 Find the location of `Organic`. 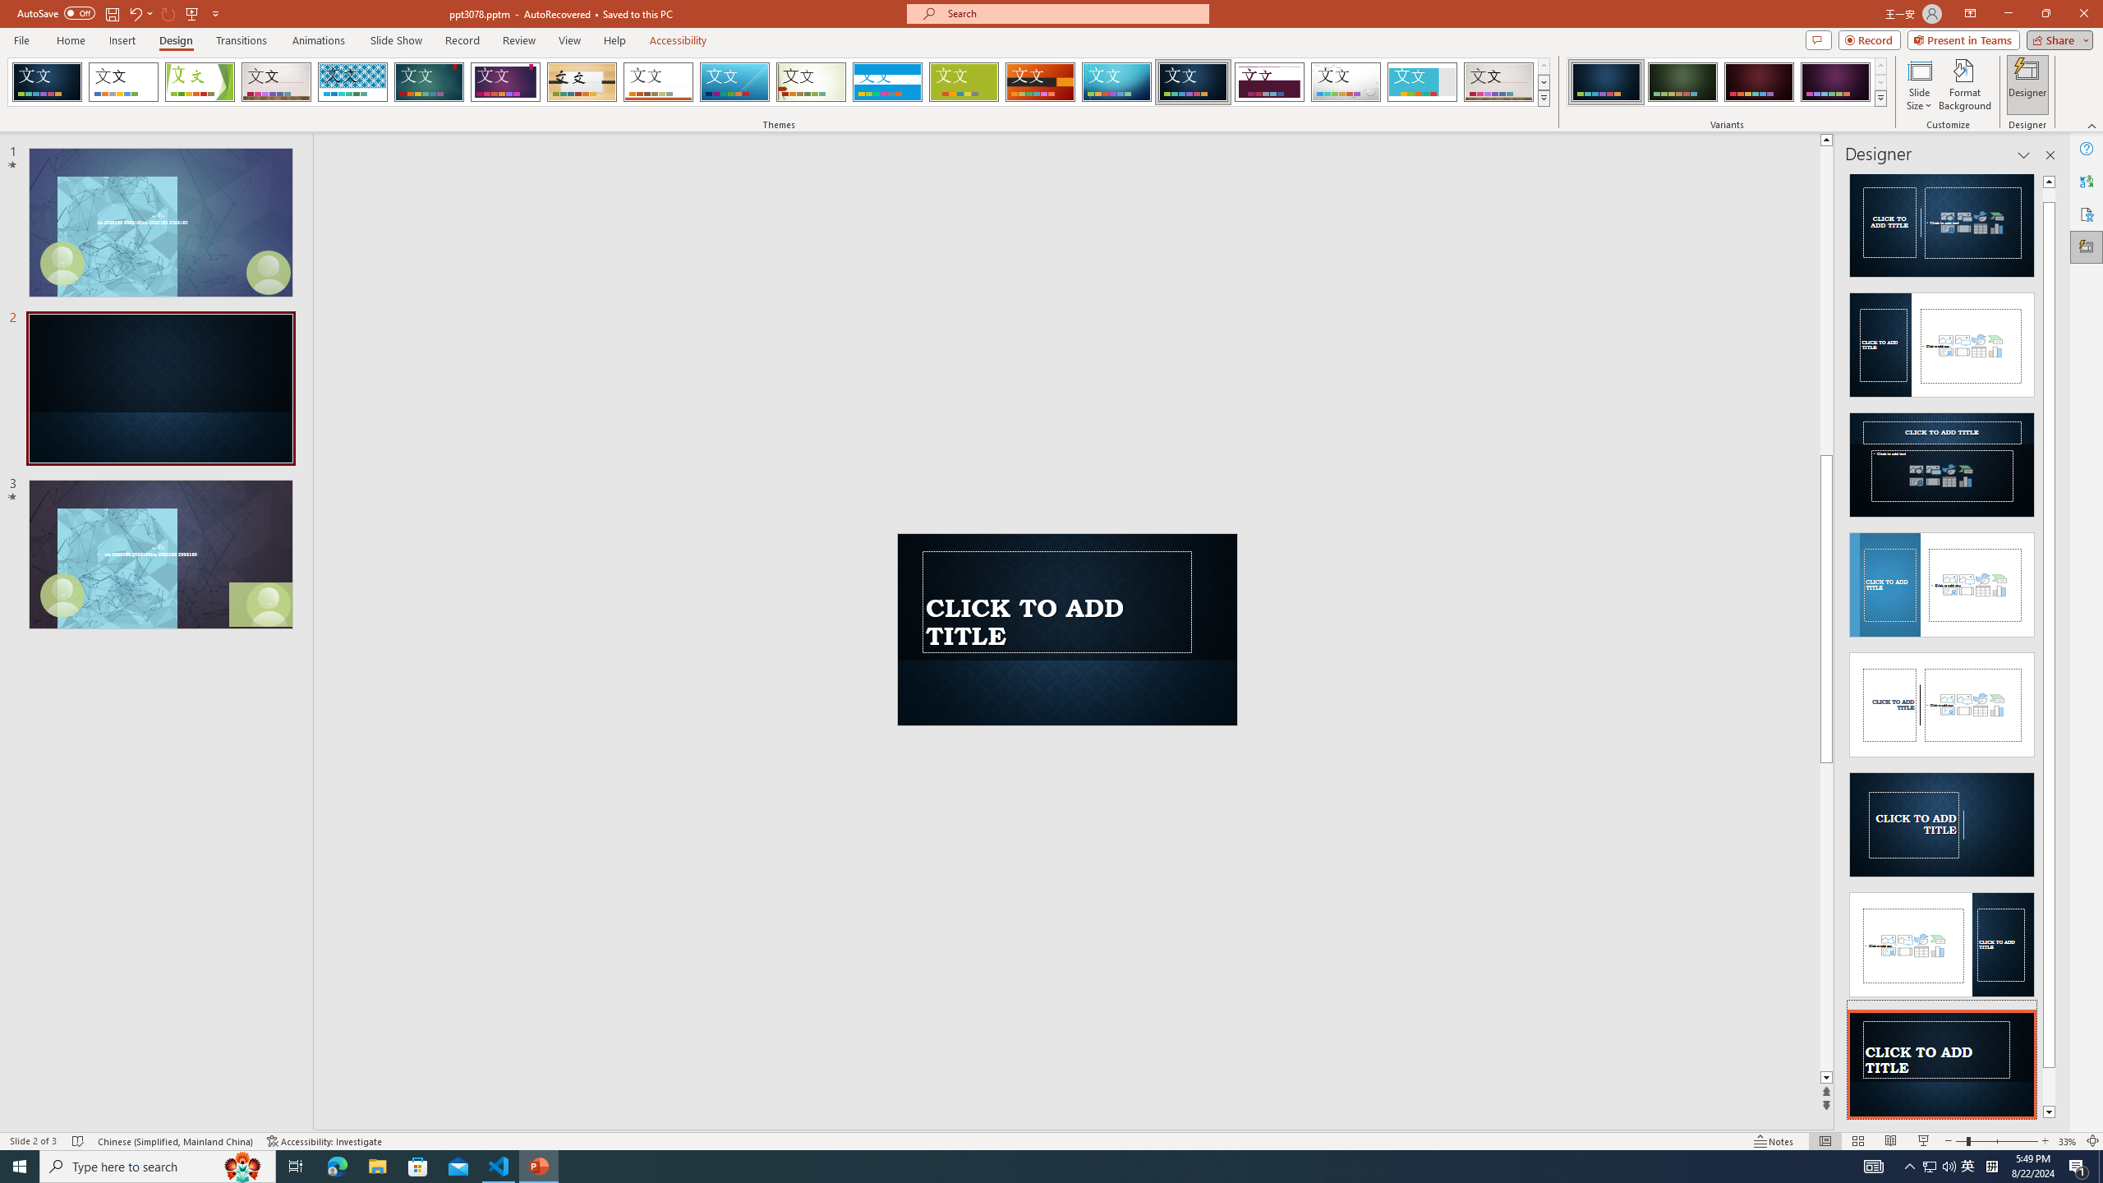

Organic is located at coordinates (582, 82).